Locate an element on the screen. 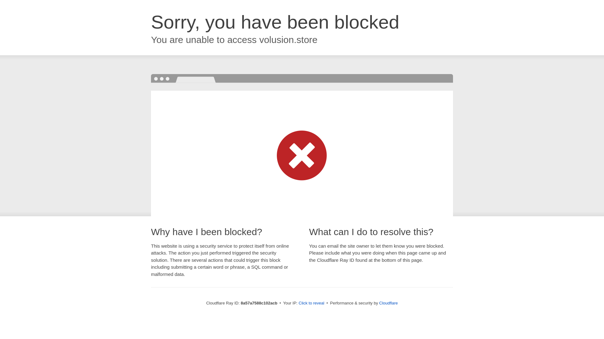 This screenshot has height=339, width=604. Cloudflare is located at coordinates (388, 303).